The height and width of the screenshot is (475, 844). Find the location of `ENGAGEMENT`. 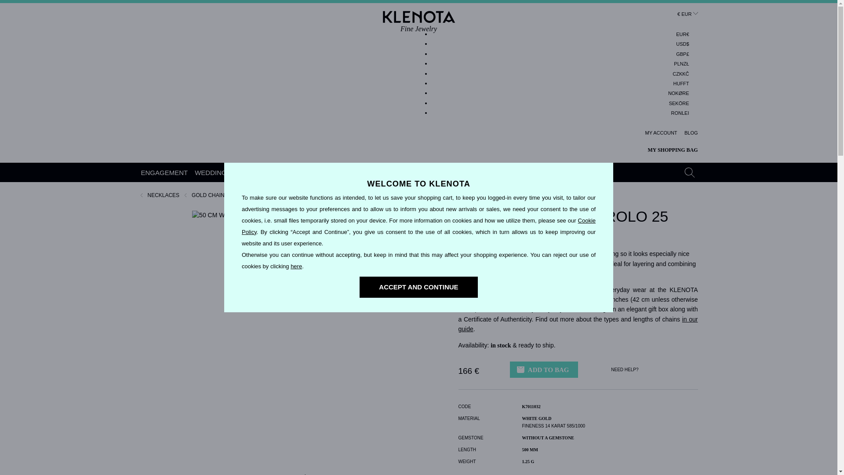

ENGAGEMENT is located at coordinates (164, 172).